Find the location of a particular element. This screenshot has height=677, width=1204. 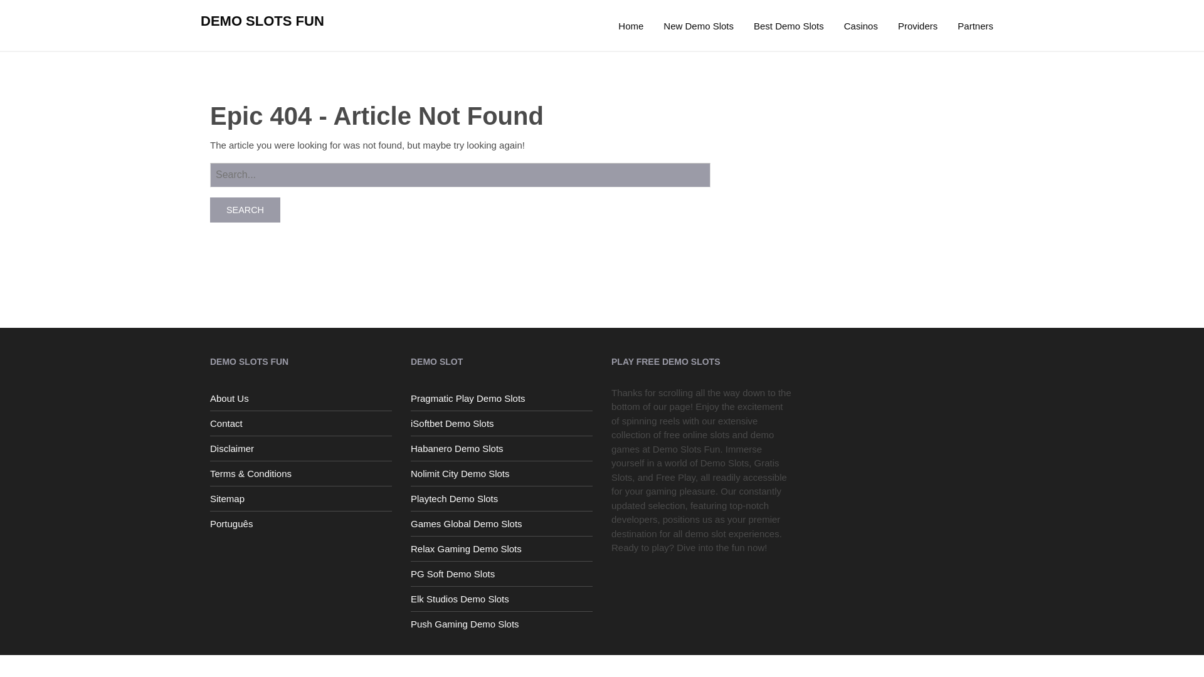

Home is located at coordinates (631, 26).